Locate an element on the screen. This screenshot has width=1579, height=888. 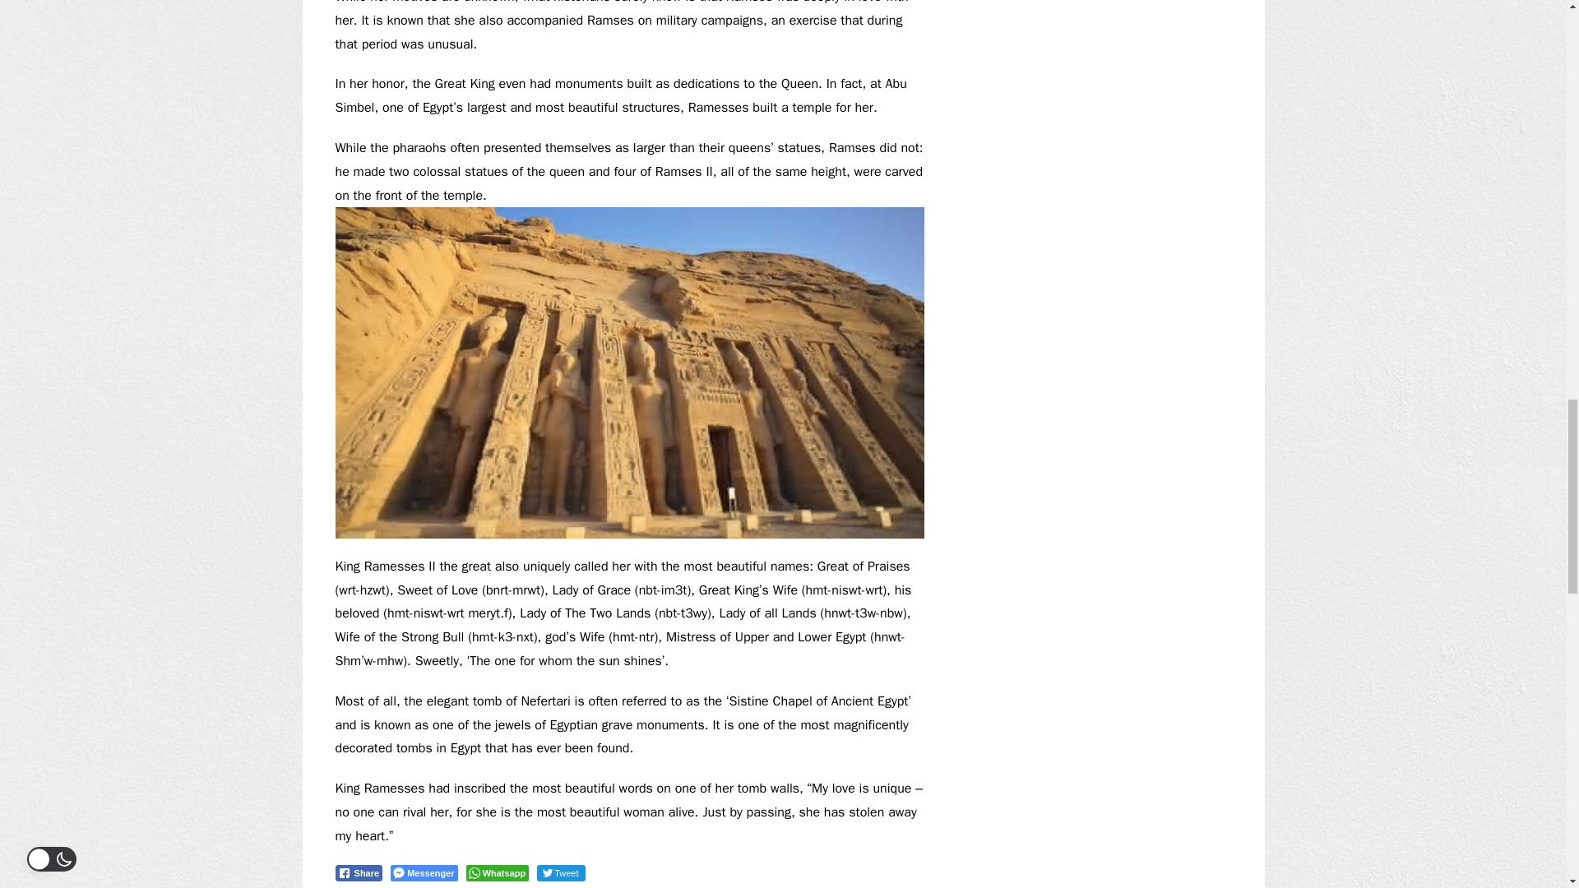
Tweet is located at coordinates (560, 873).